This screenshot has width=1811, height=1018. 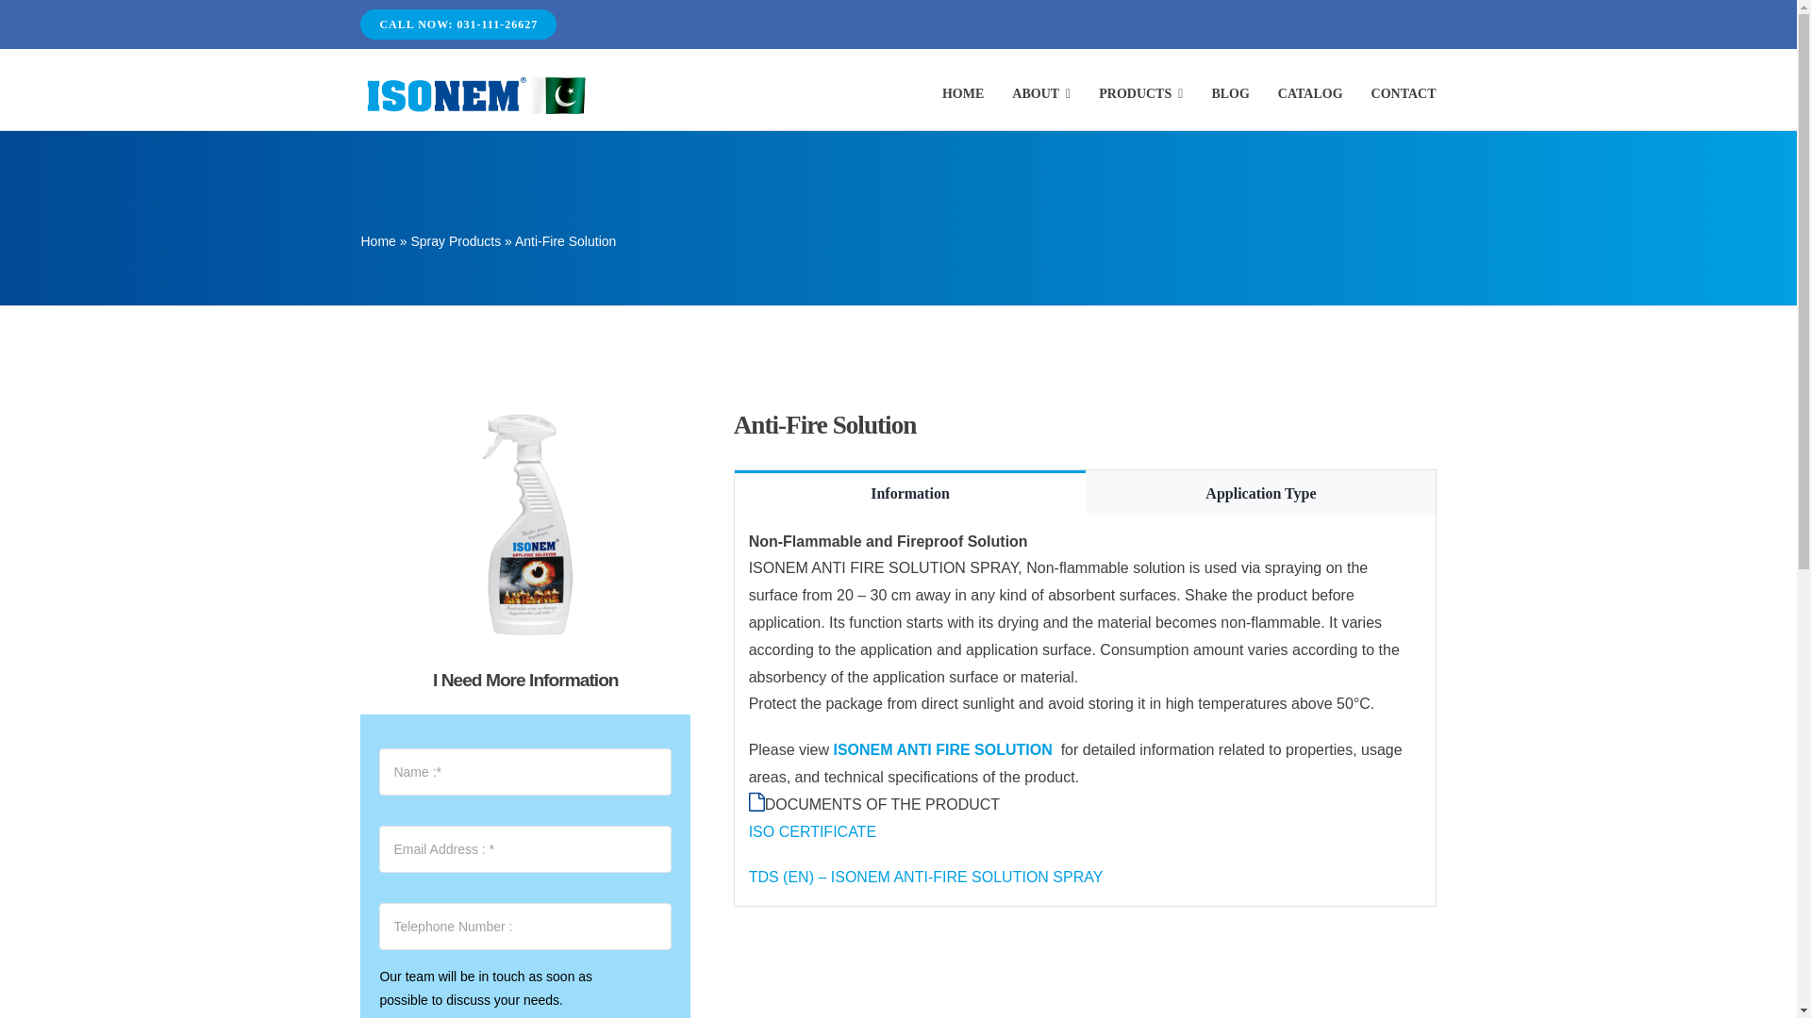 What do you see at coordinates (456, 241) in the screenshot?
I see `Spray Products` at bounding box center [456, 241].